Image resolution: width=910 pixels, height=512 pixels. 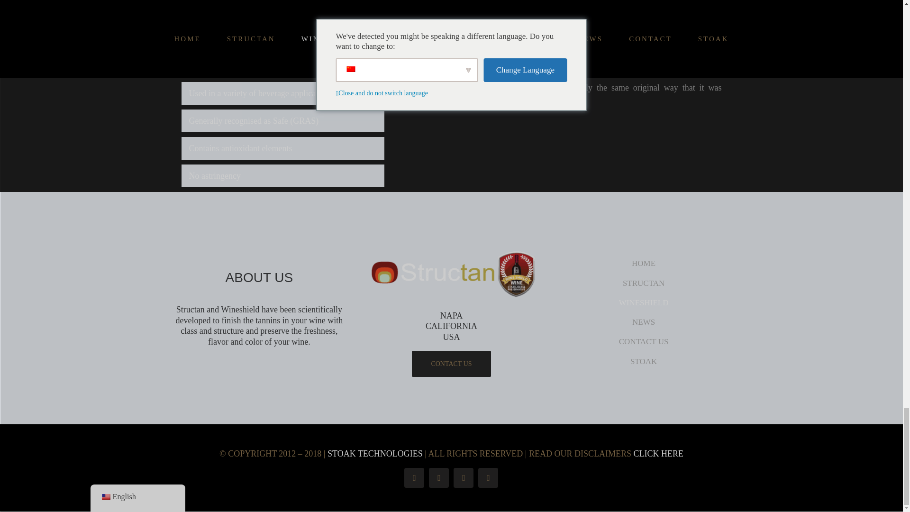 I want to click on STOAK, so click(x=644, y=361).